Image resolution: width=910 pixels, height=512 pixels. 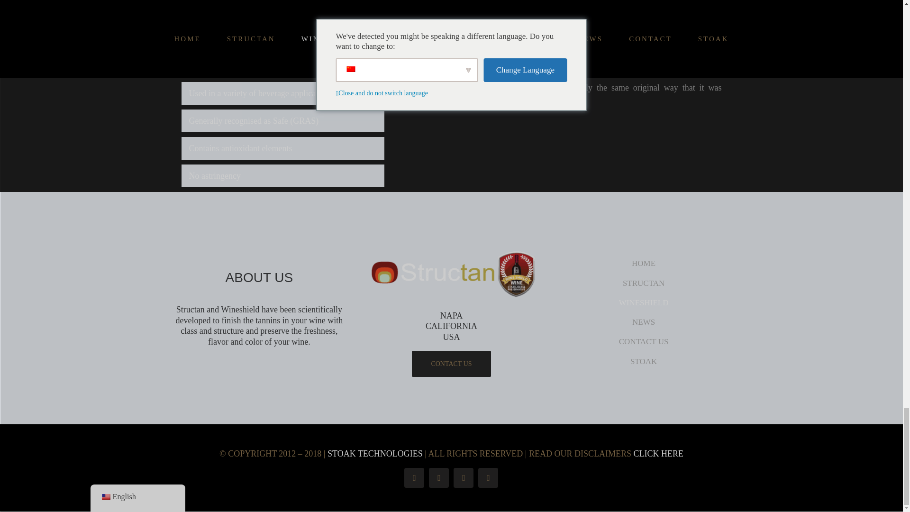 I want to click on STOAK, so click(x=644, y=361).